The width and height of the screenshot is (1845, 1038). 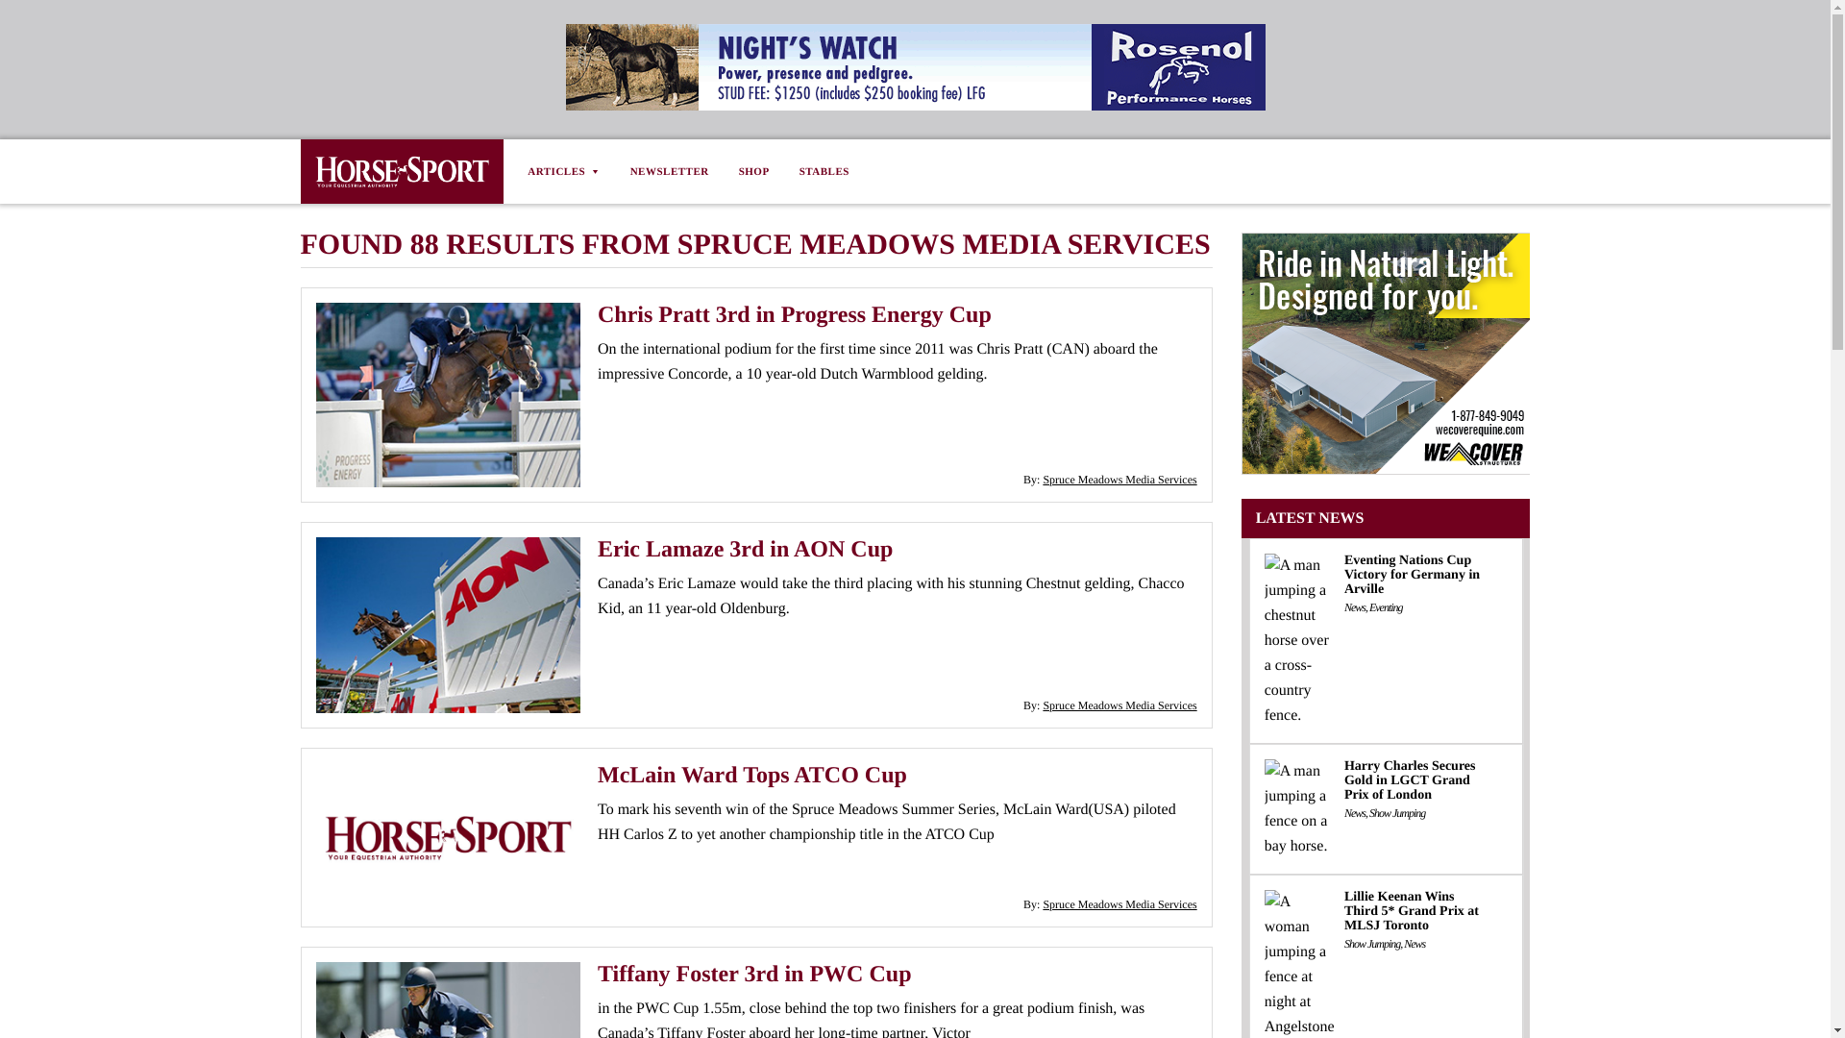 What do you see at coordinates (795, 315) in the screenshot?
I see `Chris Pratt 3rd in Progress Energy Cup` at bounding box center [795, 315].